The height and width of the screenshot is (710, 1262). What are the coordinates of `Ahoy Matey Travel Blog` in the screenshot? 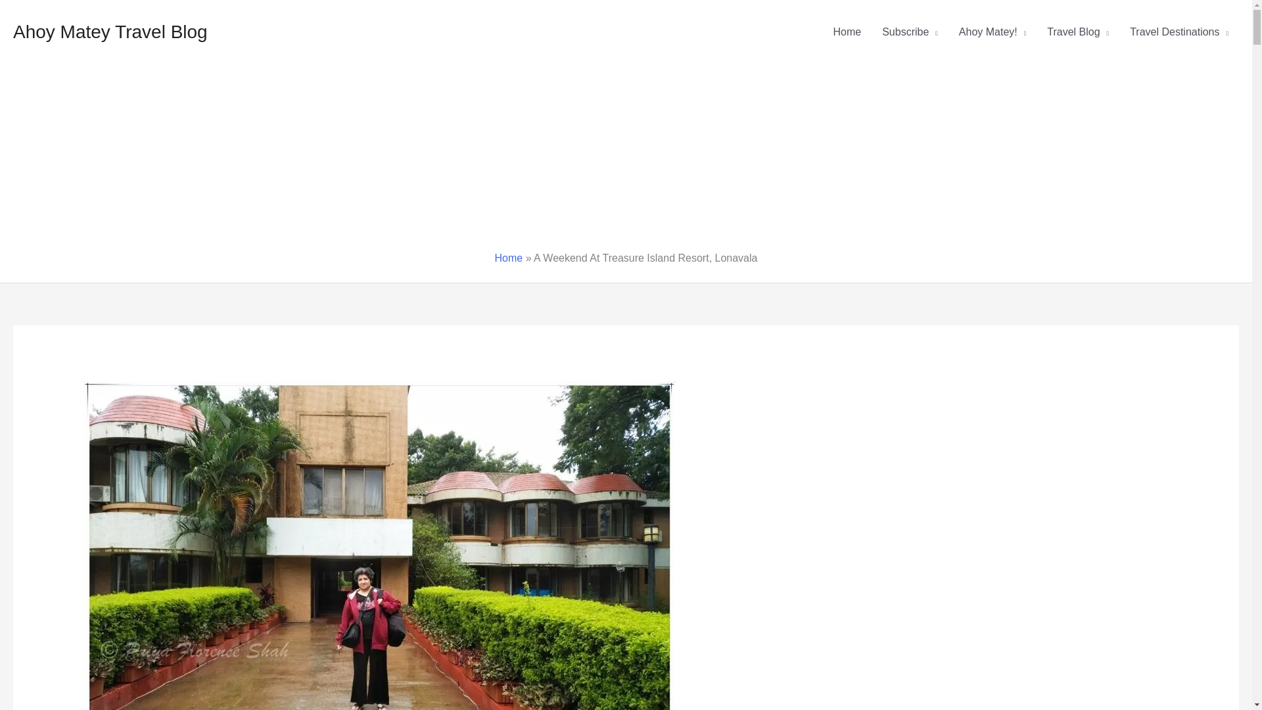 It's located at (110, 32).